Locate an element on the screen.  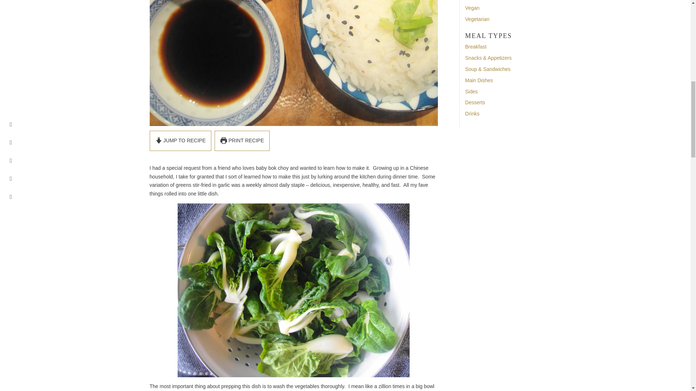
Vegan is located at coordinates (472, 8).